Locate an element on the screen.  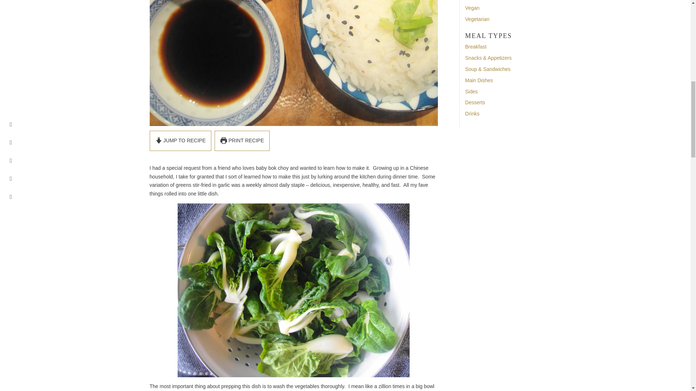
Vegan is located at coordinates (472, 8).